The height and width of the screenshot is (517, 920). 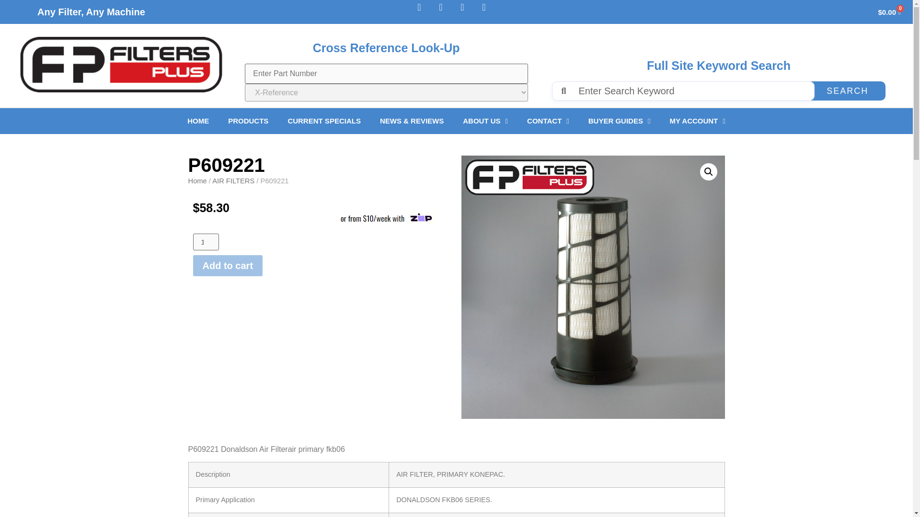 What do you see at coordinates (847, 90) in the screenshot?
I see `SEARCH` at bounding box center [847, 90].